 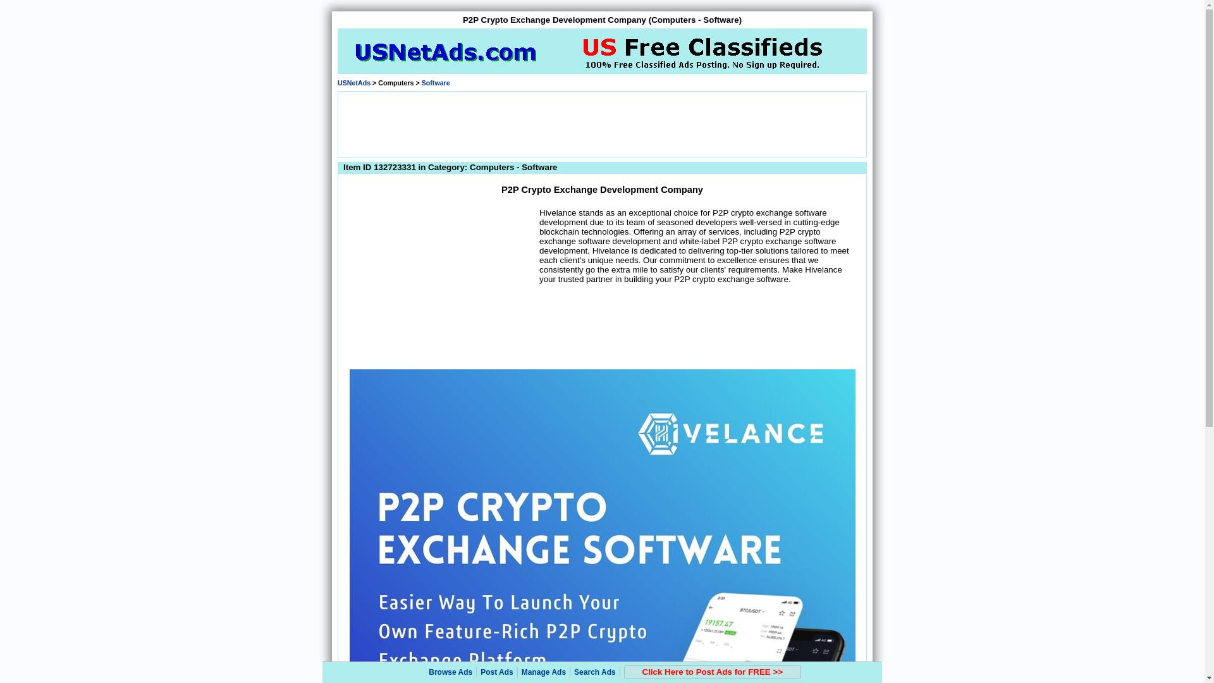 I want to click on USNetAds, so click(x=353, y=83).